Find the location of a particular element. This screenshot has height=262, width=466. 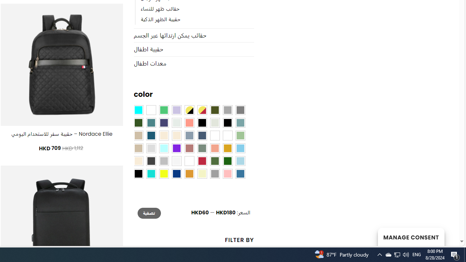

Light Purple is located at coordinates (176, 110).